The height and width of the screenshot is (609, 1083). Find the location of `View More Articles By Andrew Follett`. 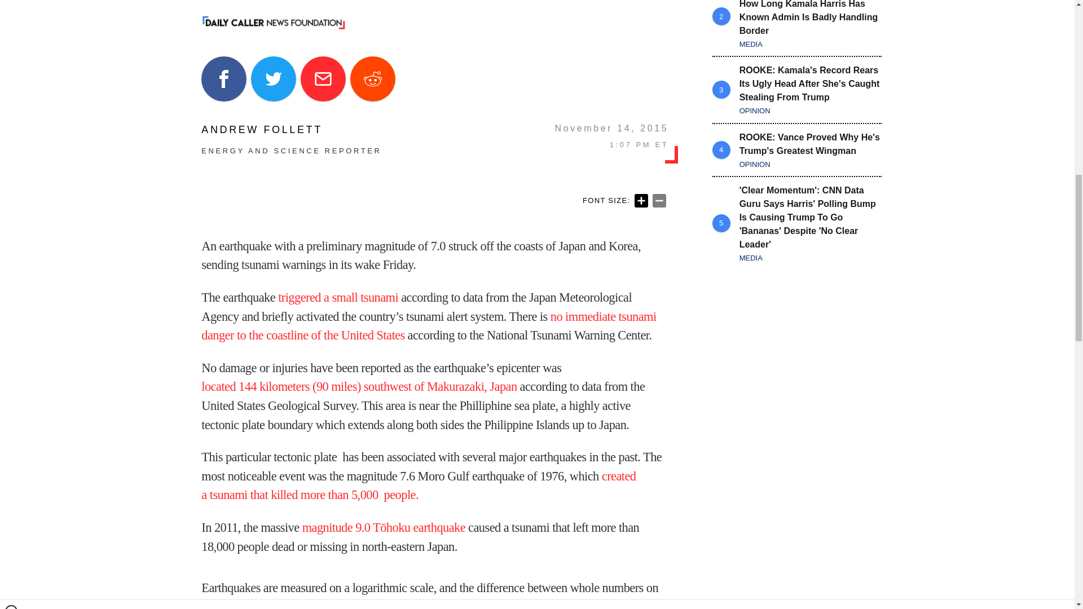

View More Articles By Andrew Follett is located at coordinates (291, 130).